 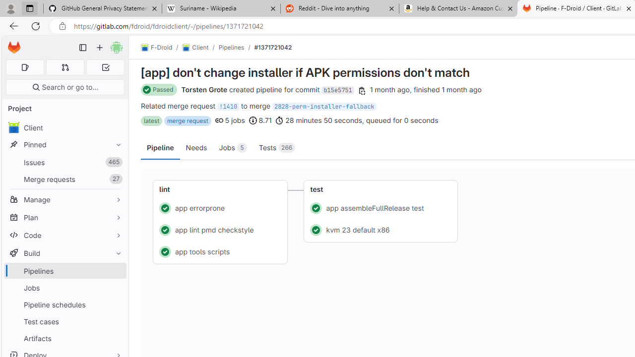 I want to click on Issues 465, so click(x=64, y=163).